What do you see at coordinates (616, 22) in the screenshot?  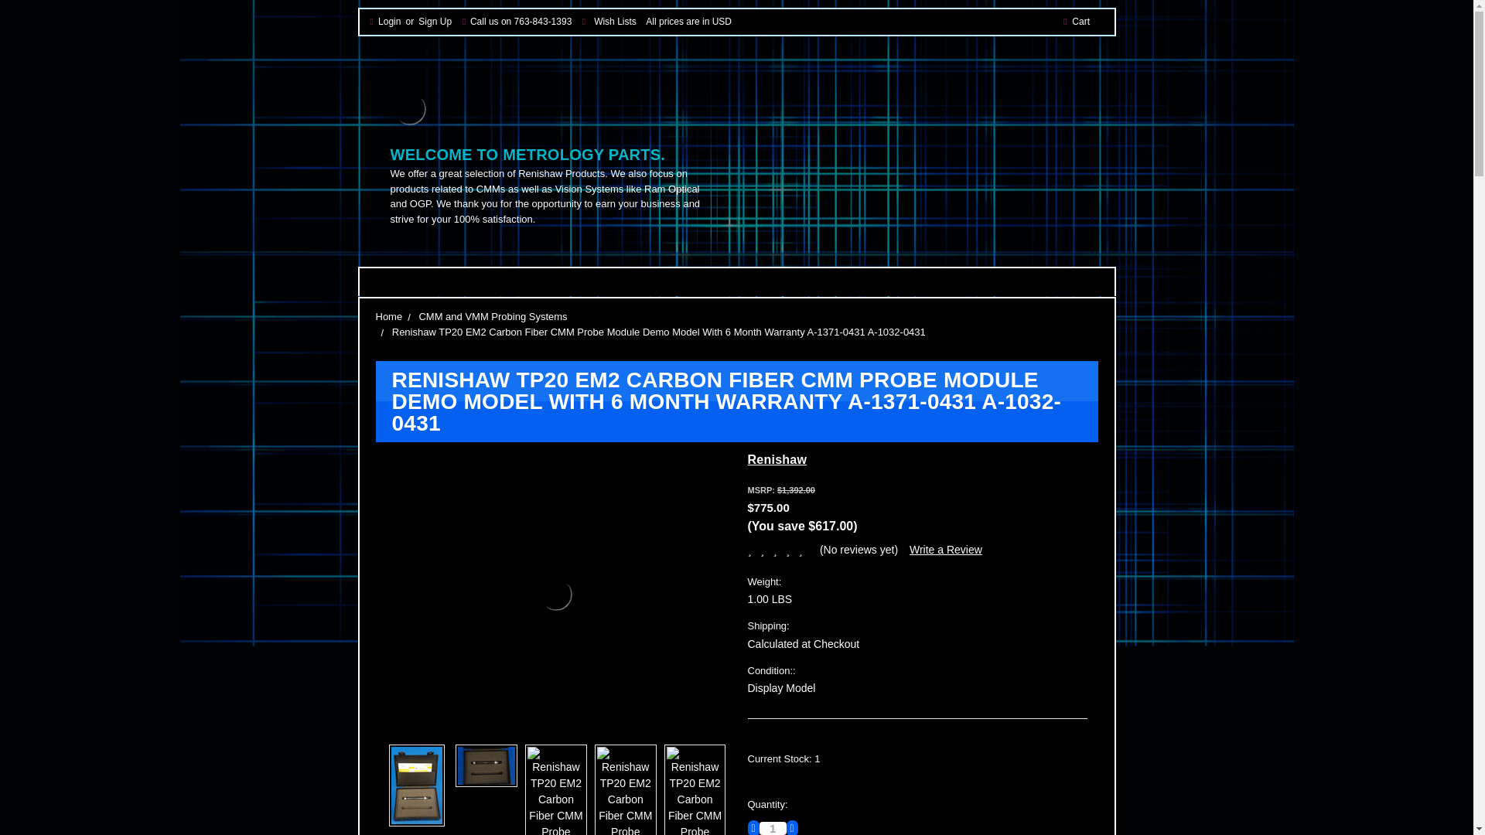 I see `Wish Lists` at bounding box center [616, 22].